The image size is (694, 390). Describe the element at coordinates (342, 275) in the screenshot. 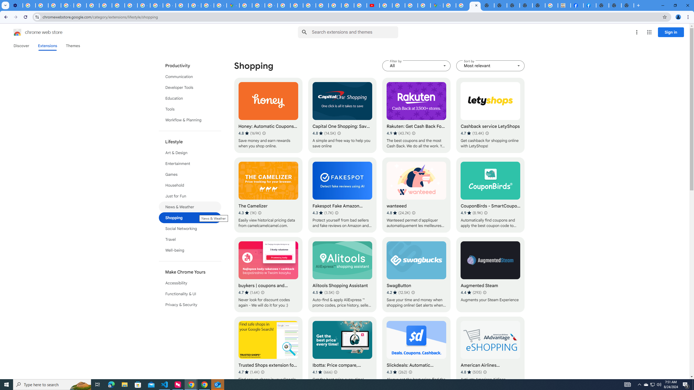

I see `Alitools Shopping Assistant` at that location.